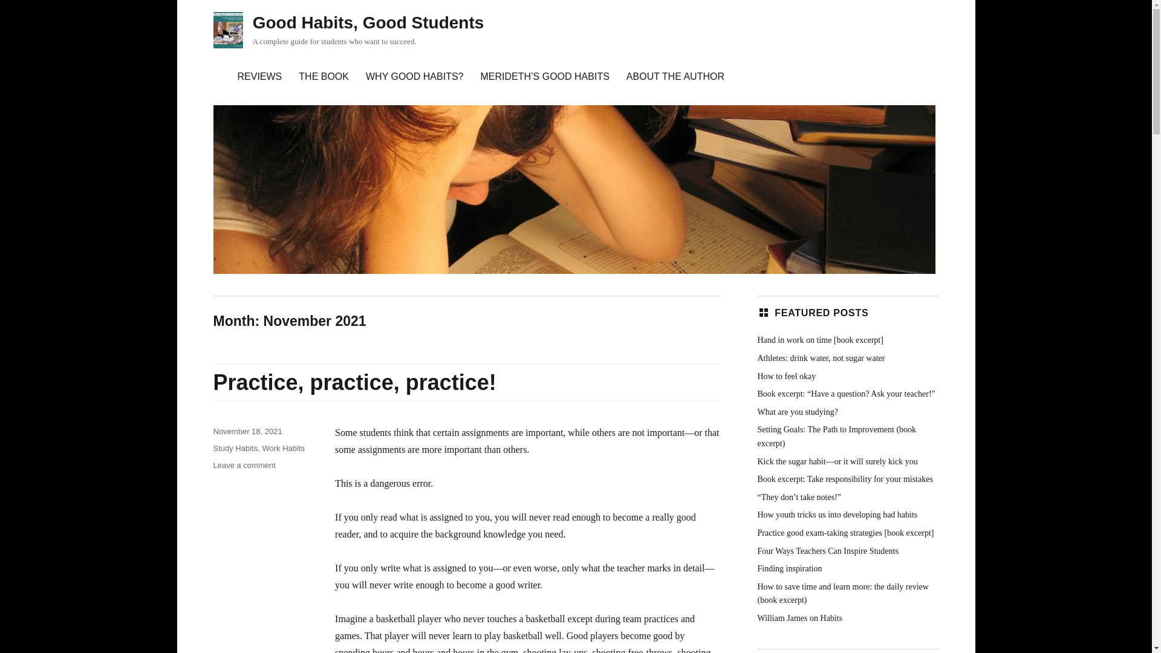  Describe the element at coordinates (797, 412) in the screenshot. I see `What are you studying?` at that location.